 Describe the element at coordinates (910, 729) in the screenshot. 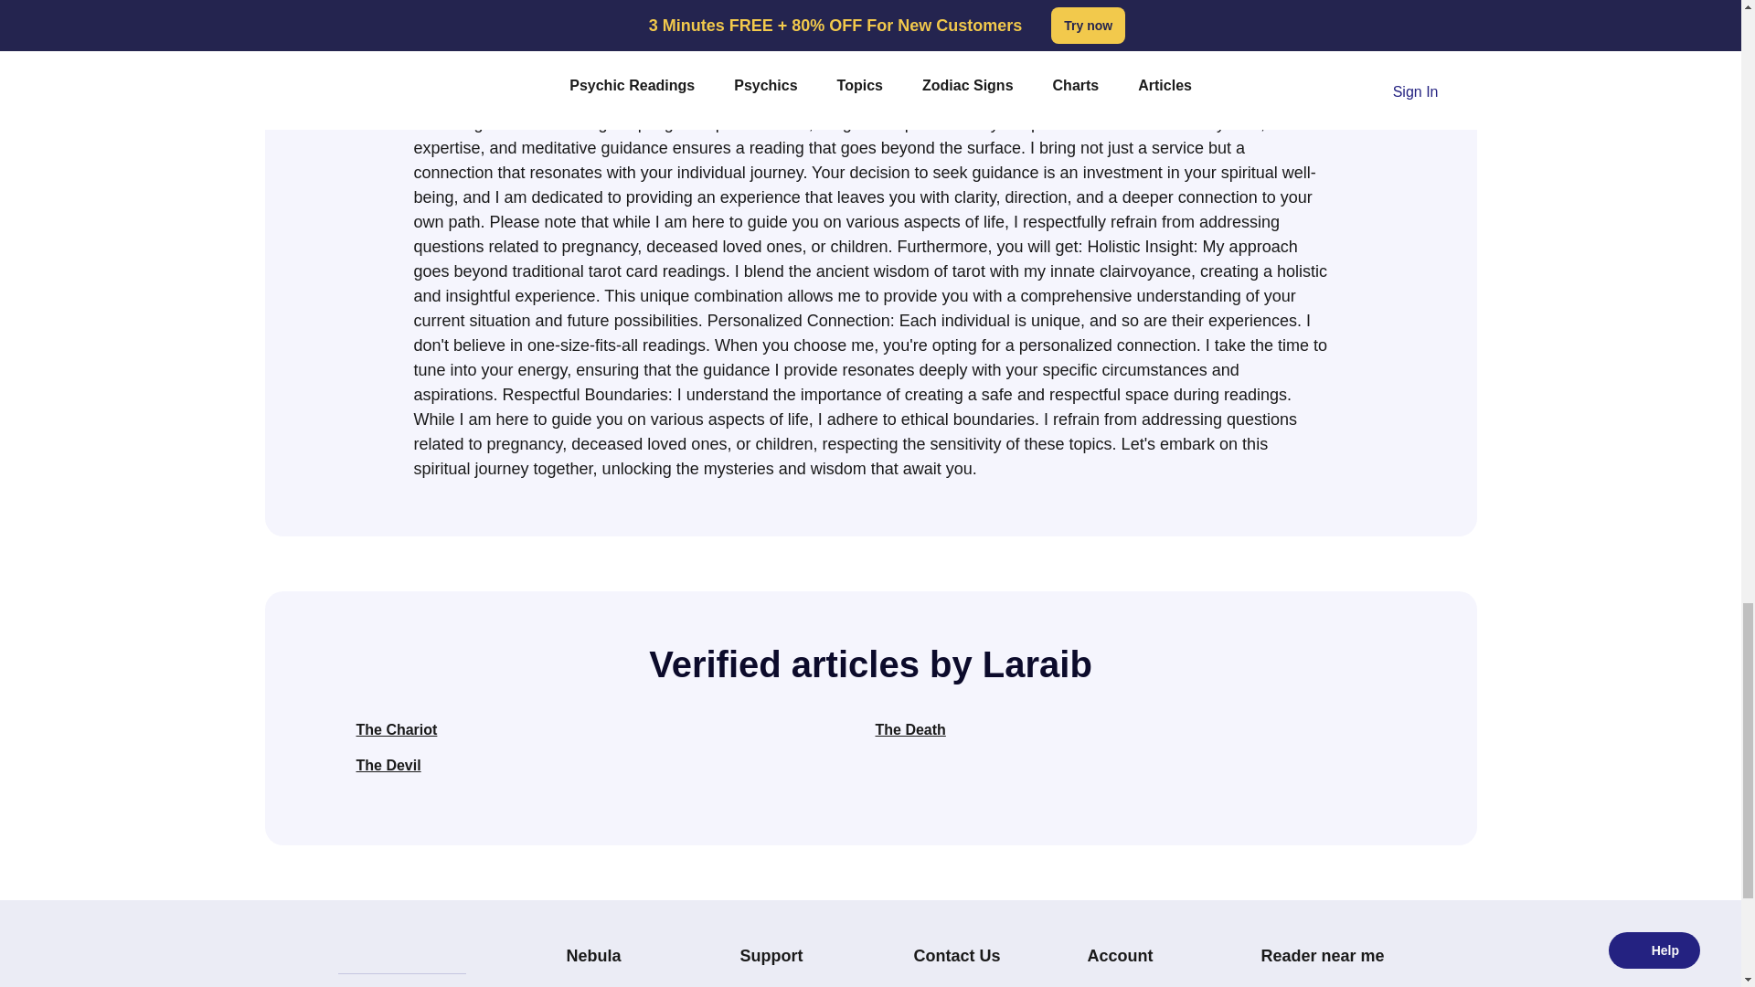

I see `The Death` at that location.